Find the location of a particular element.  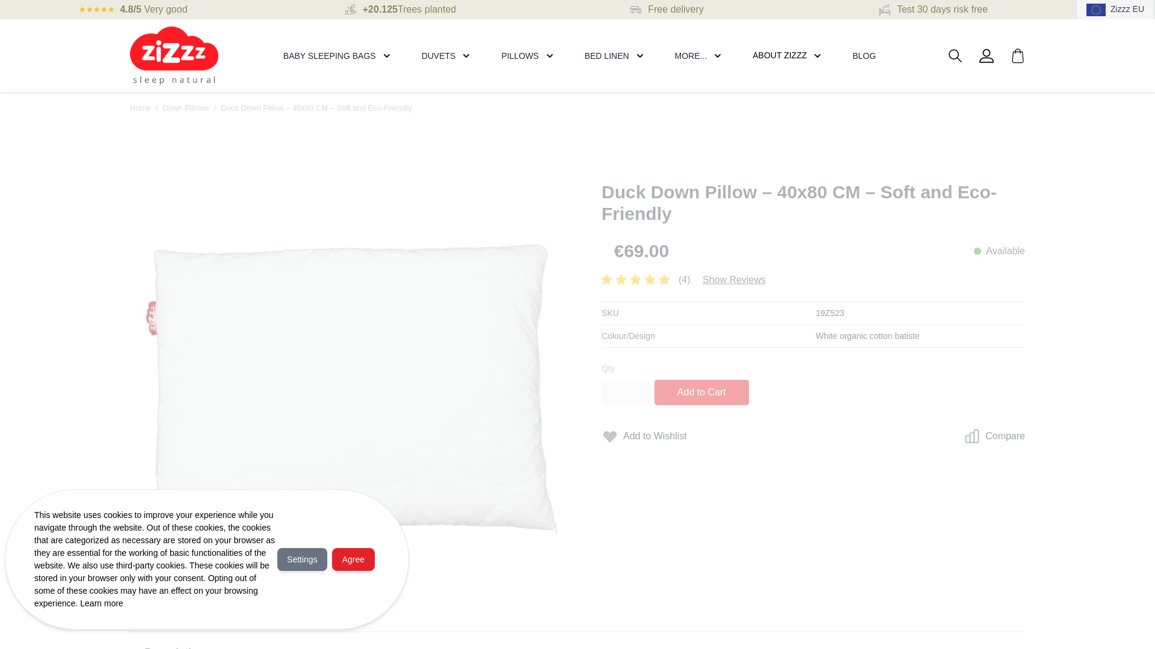

Free delivery is located at coordinates (676, 8).